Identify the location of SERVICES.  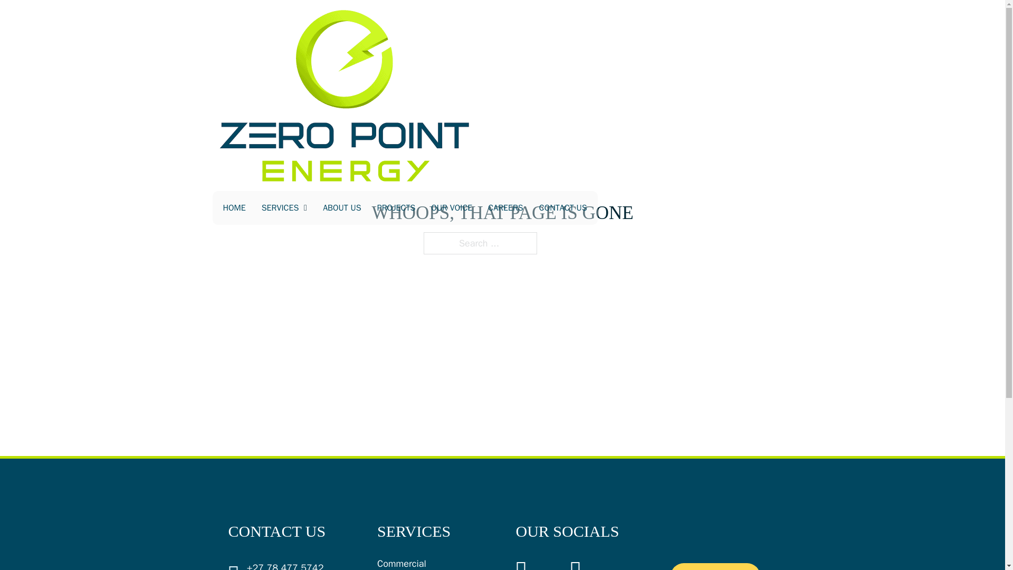
(280, 208).